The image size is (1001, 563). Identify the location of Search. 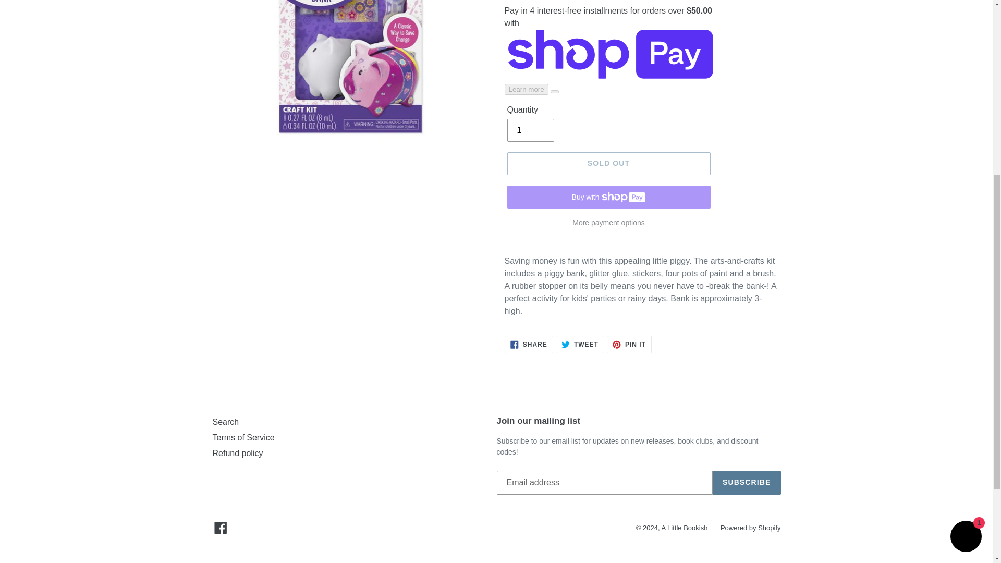
(629, 344).